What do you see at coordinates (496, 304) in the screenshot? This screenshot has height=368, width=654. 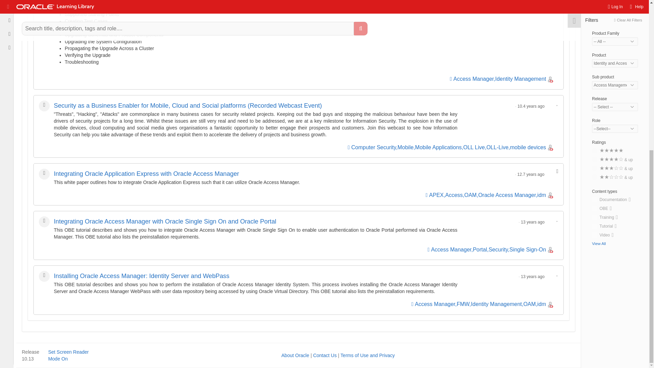 I see `Identity Management` at bounding box center [496, 304].